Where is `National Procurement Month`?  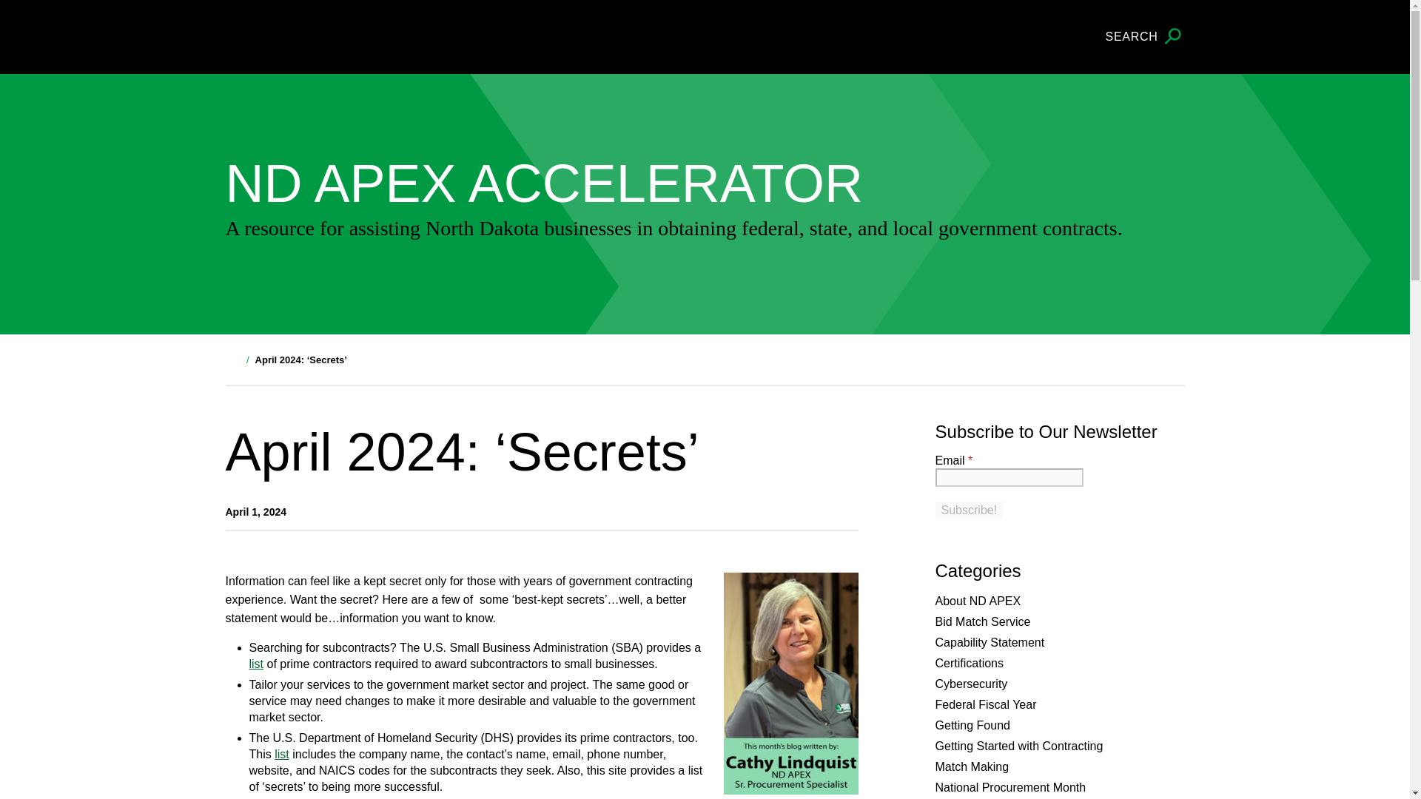
National Procurement Month is located at coordinates (1011, 787).